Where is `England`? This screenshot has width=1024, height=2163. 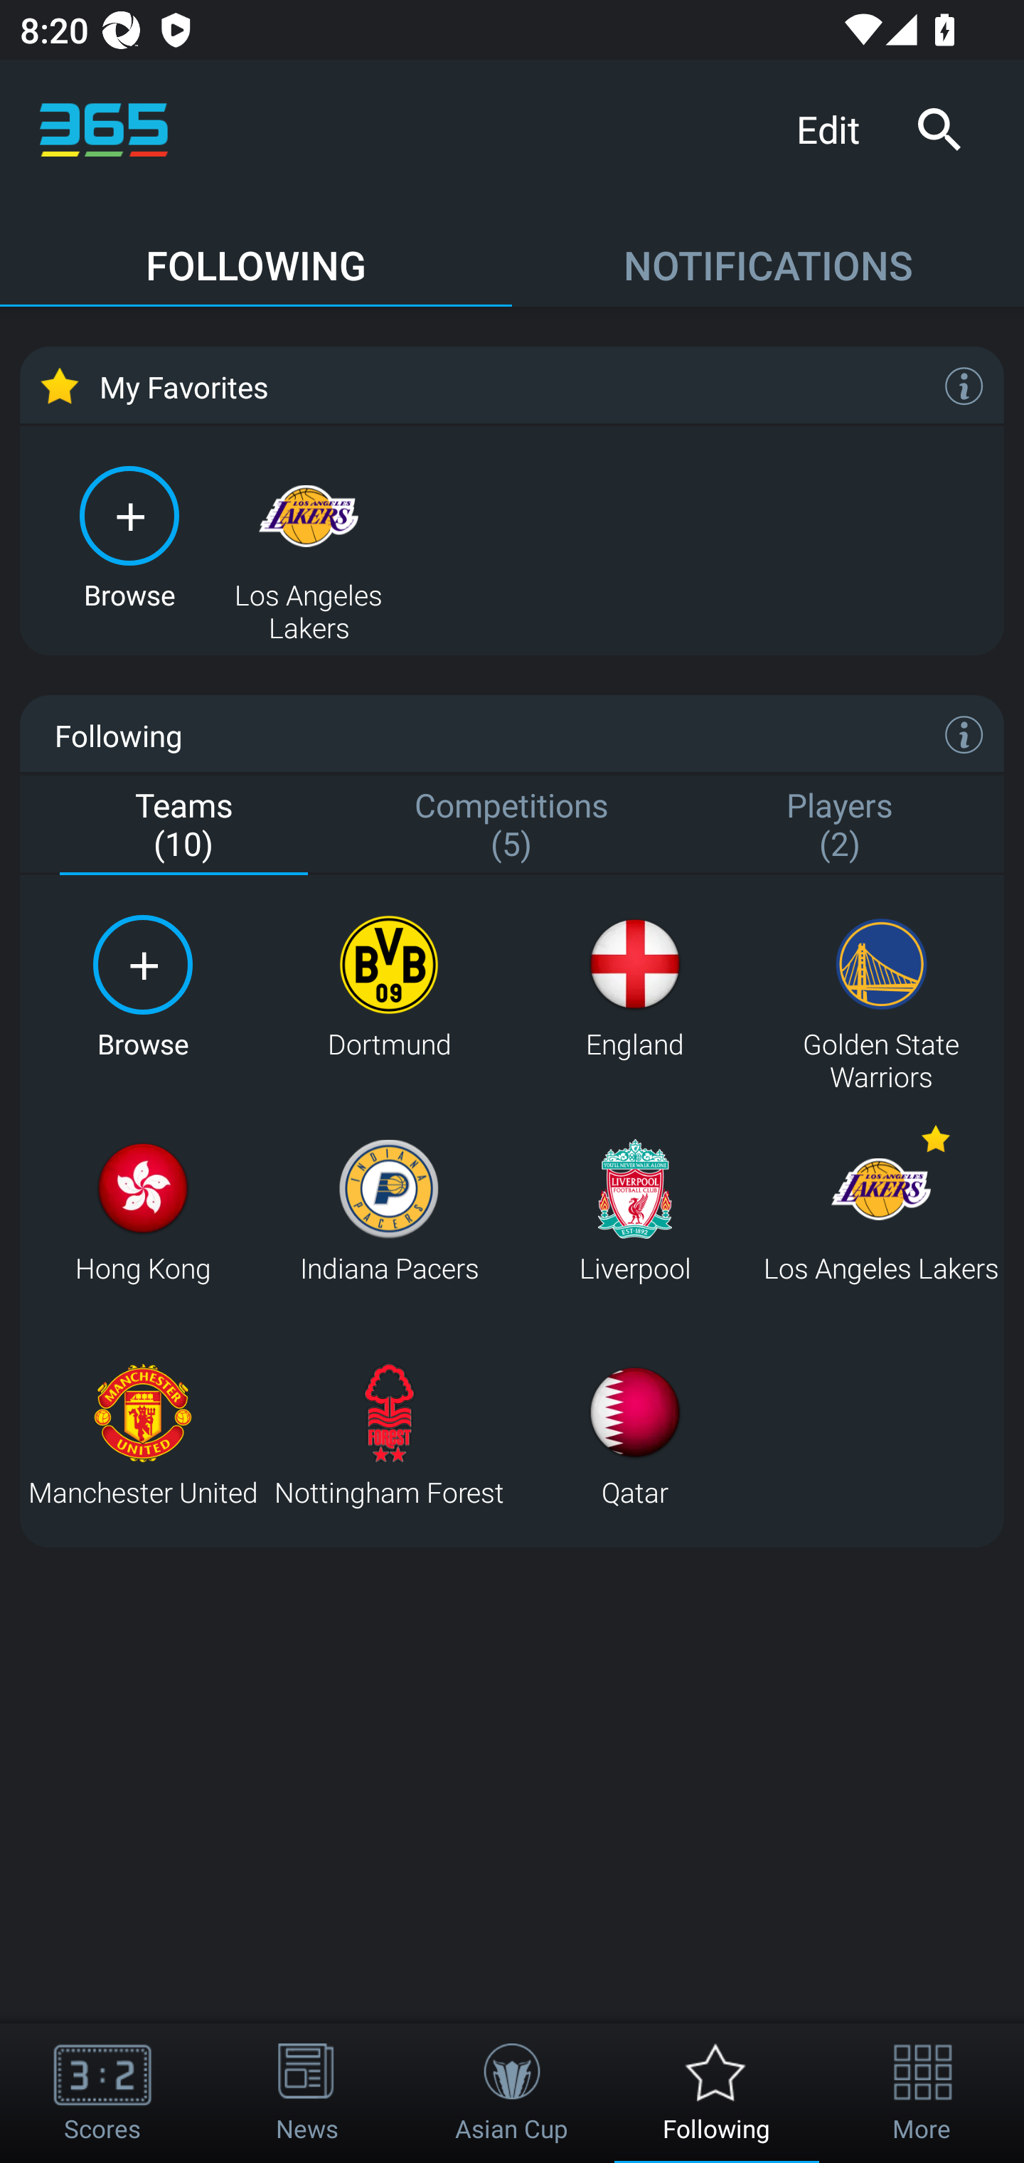 England is located at coordinates (634, 988).